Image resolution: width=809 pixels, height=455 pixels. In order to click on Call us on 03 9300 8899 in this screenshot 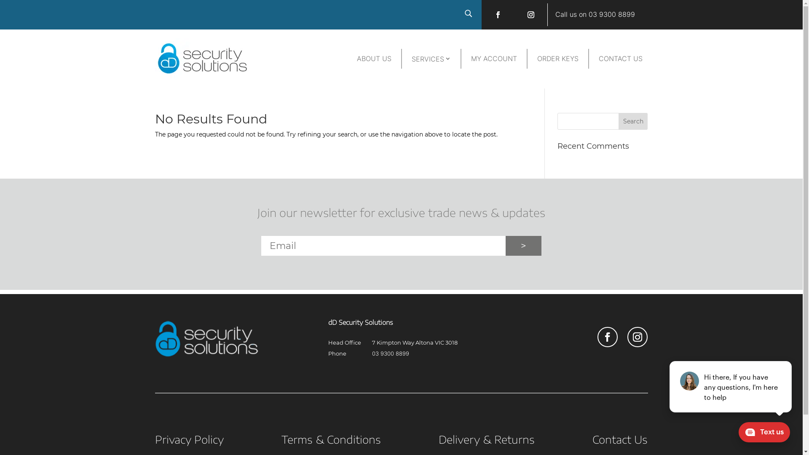, I will do `click(595, 14)`.